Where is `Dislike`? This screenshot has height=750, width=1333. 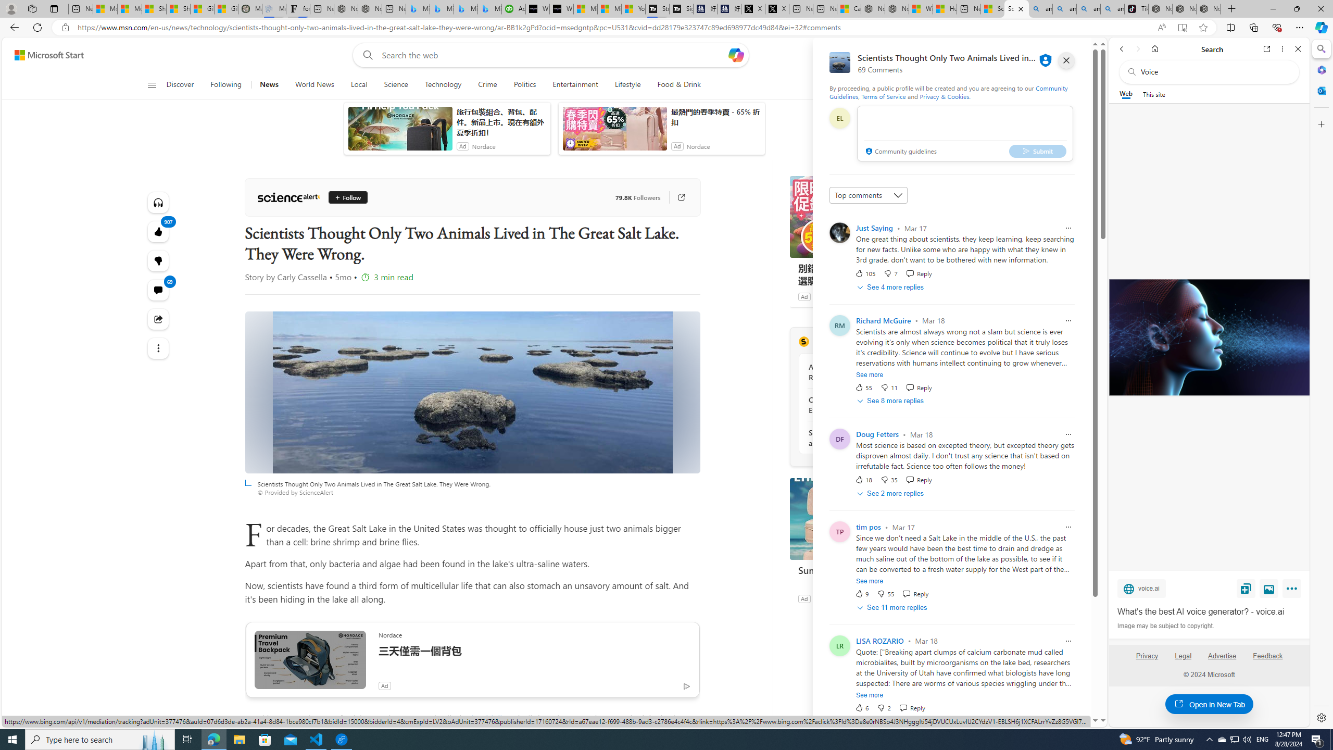
Dislike is located at coordinates (883, 707).